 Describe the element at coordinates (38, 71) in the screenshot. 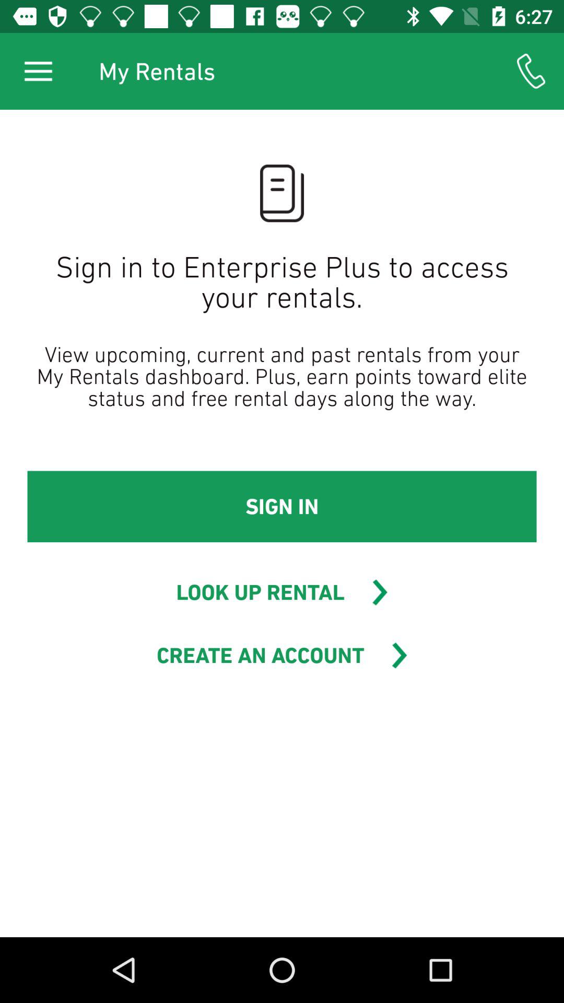

I see `choose the item next to the my rentals icon` at that location.